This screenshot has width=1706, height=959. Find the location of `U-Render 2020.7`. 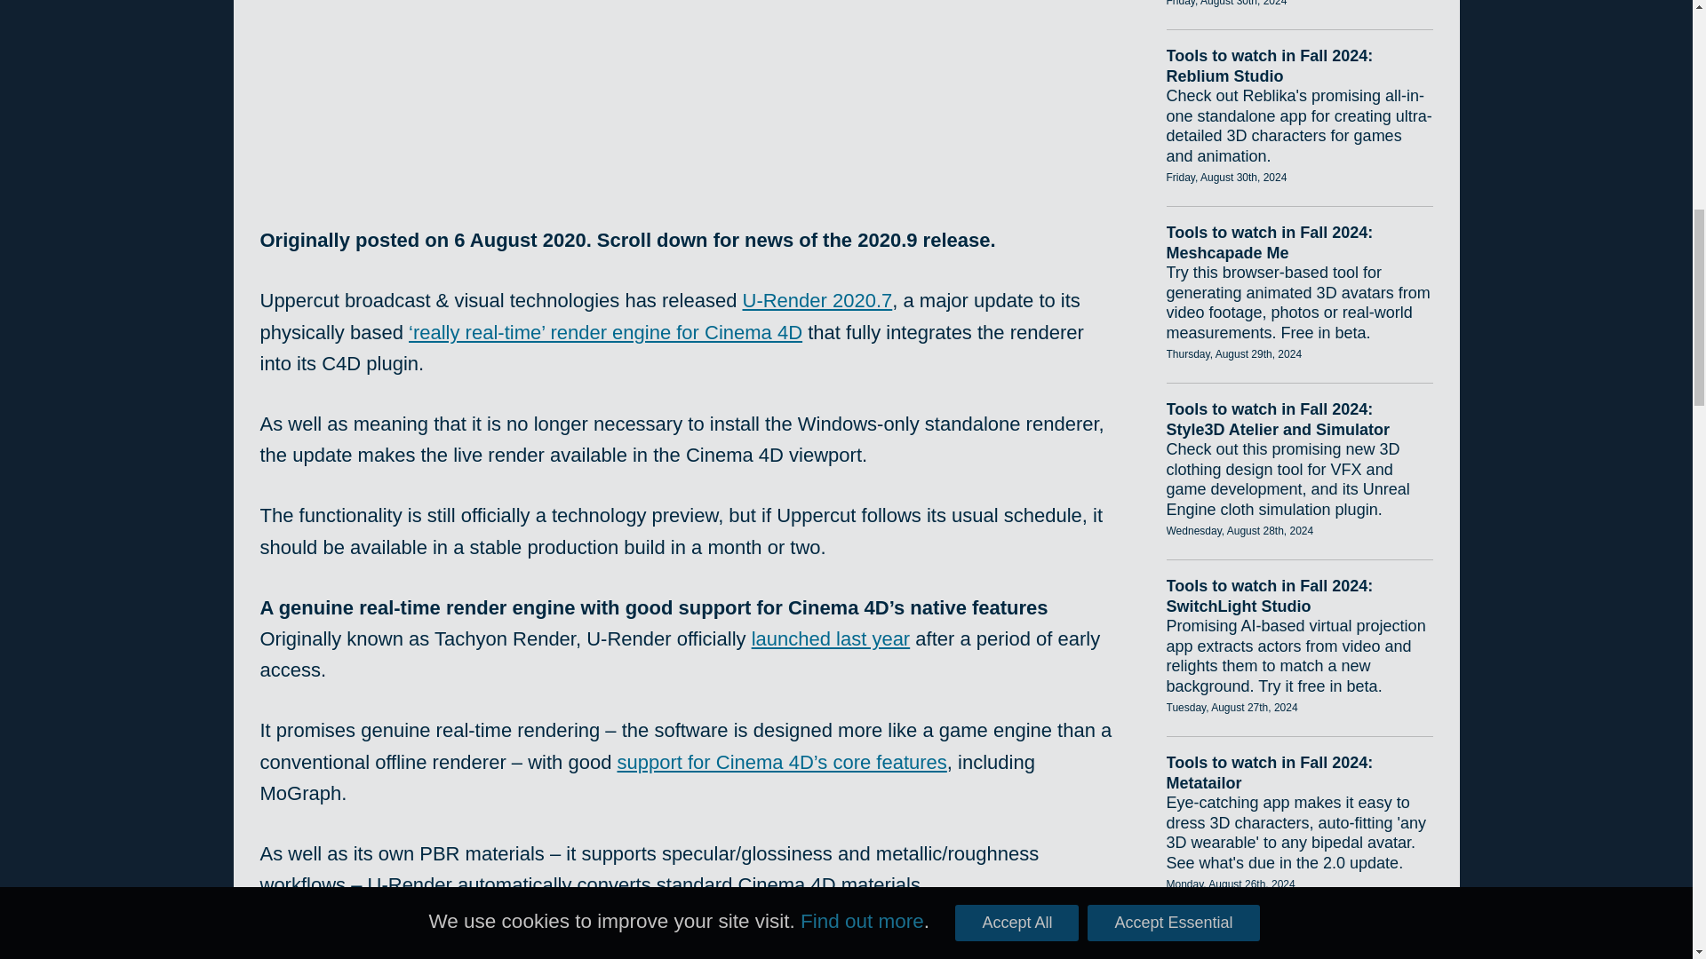

U-Render 2020.7 is located at coordinates (817, 300).